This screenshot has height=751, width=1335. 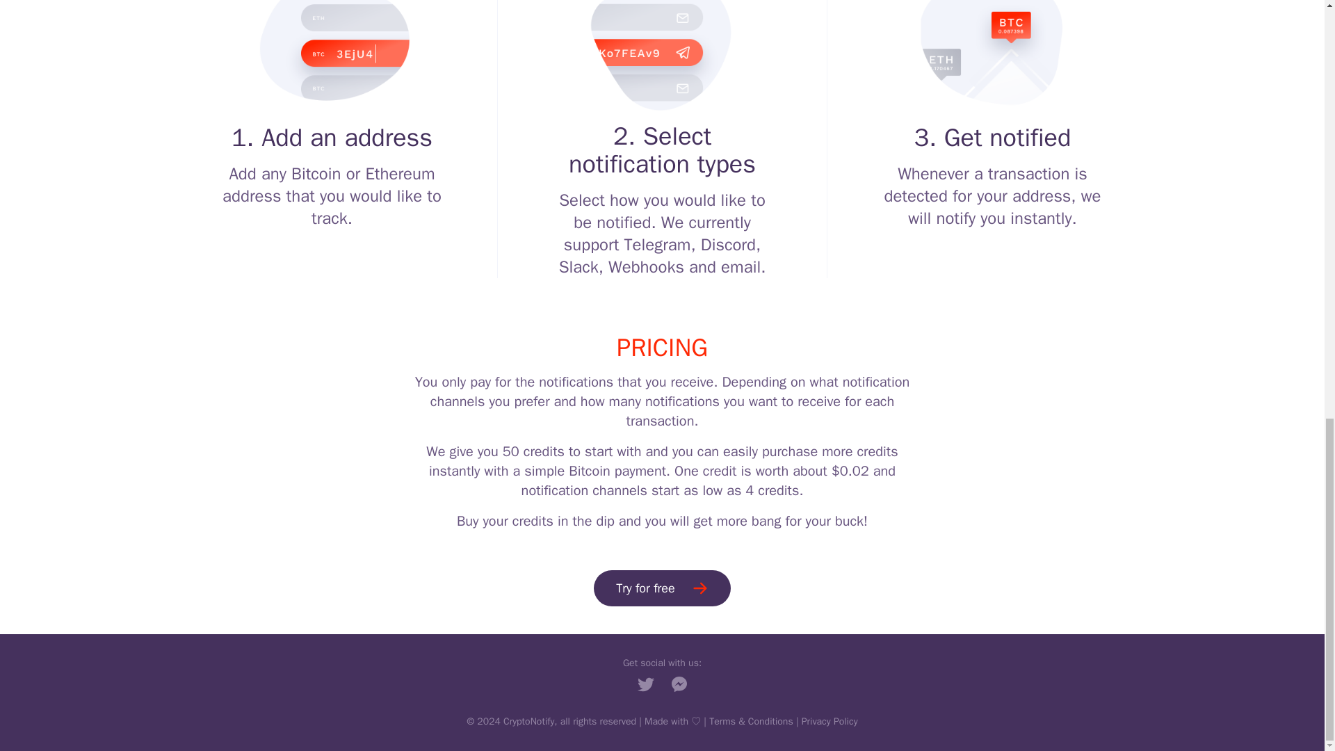 I want to click on Try for free, so click(x=662, y=588).